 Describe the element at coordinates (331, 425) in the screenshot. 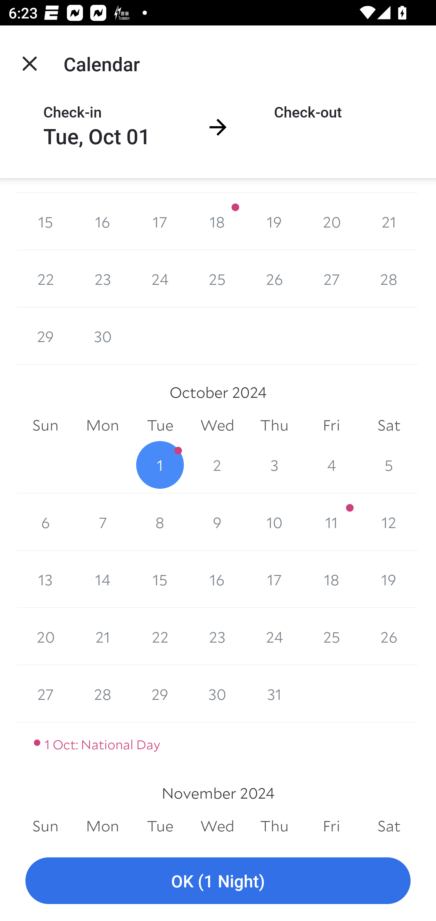

I see `Fri` at that location.